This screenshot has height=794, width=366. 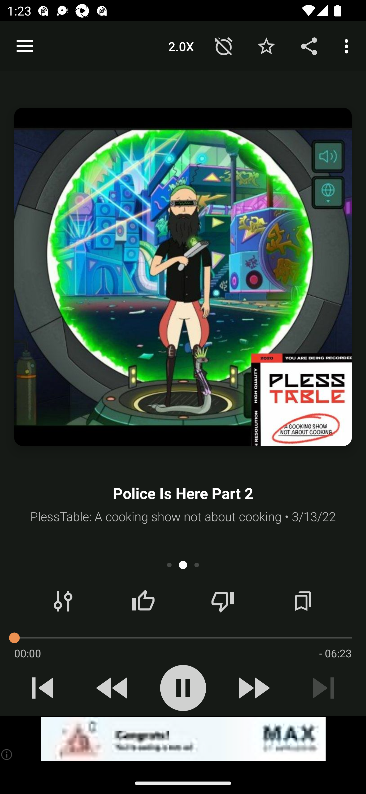 I want to click on Sleep Timer, so click(x=224, y=46).